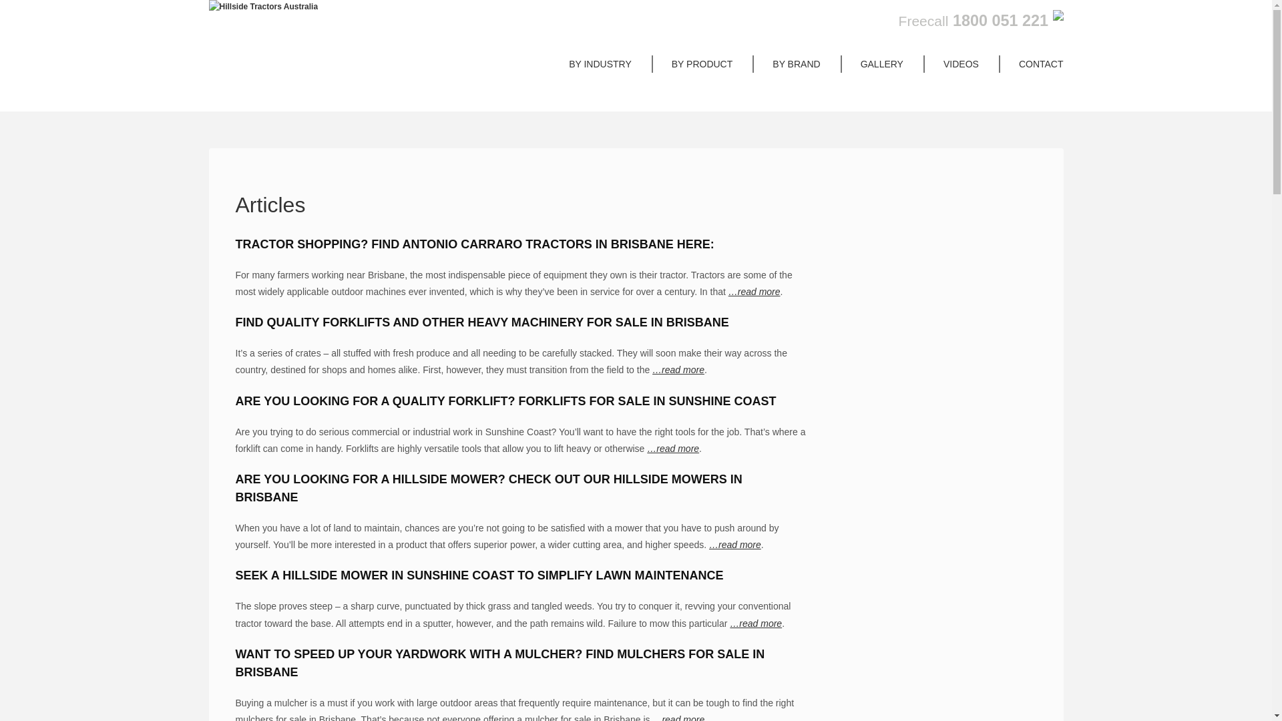 This screenshot has width=1282, height=721. What do you see at coordinates (600, 64) in the screenshot?
I see `BY INDUSTRY` at bounding box center [600, 64].